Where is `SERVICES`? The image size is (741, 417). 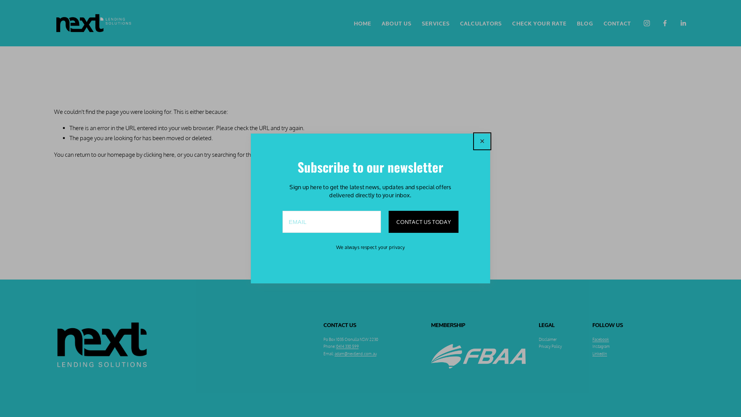
SERVICES is located at coordinates (436, 23).